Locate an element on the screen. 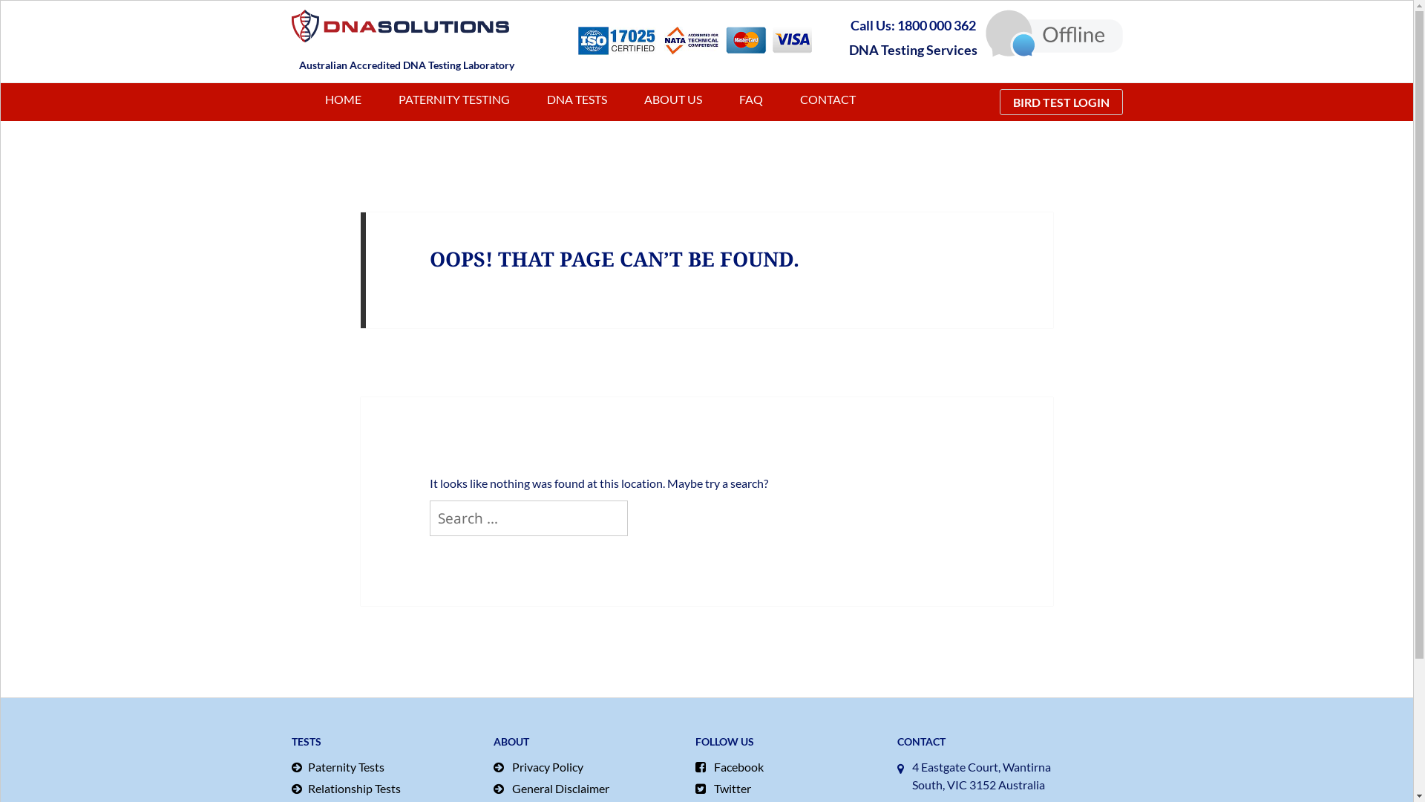  Call Us: 1800 000 362 is located at coordinates (913, 25).